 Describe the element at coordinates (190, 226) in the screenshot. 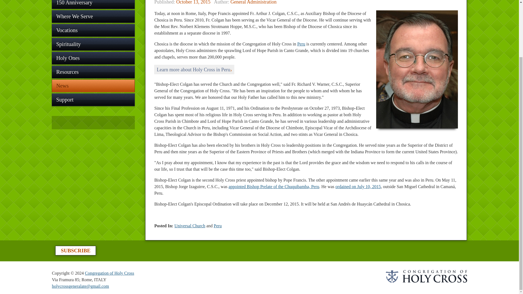

I see `Universal Church` at that location.